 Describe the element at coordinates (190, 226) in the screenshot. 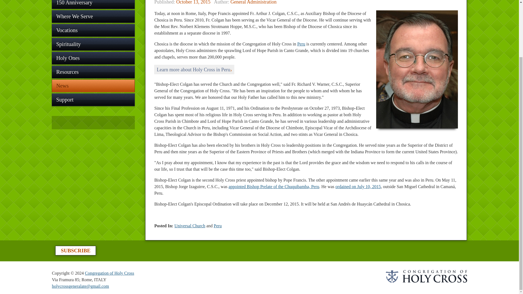

I see `Universal Church` at that location.